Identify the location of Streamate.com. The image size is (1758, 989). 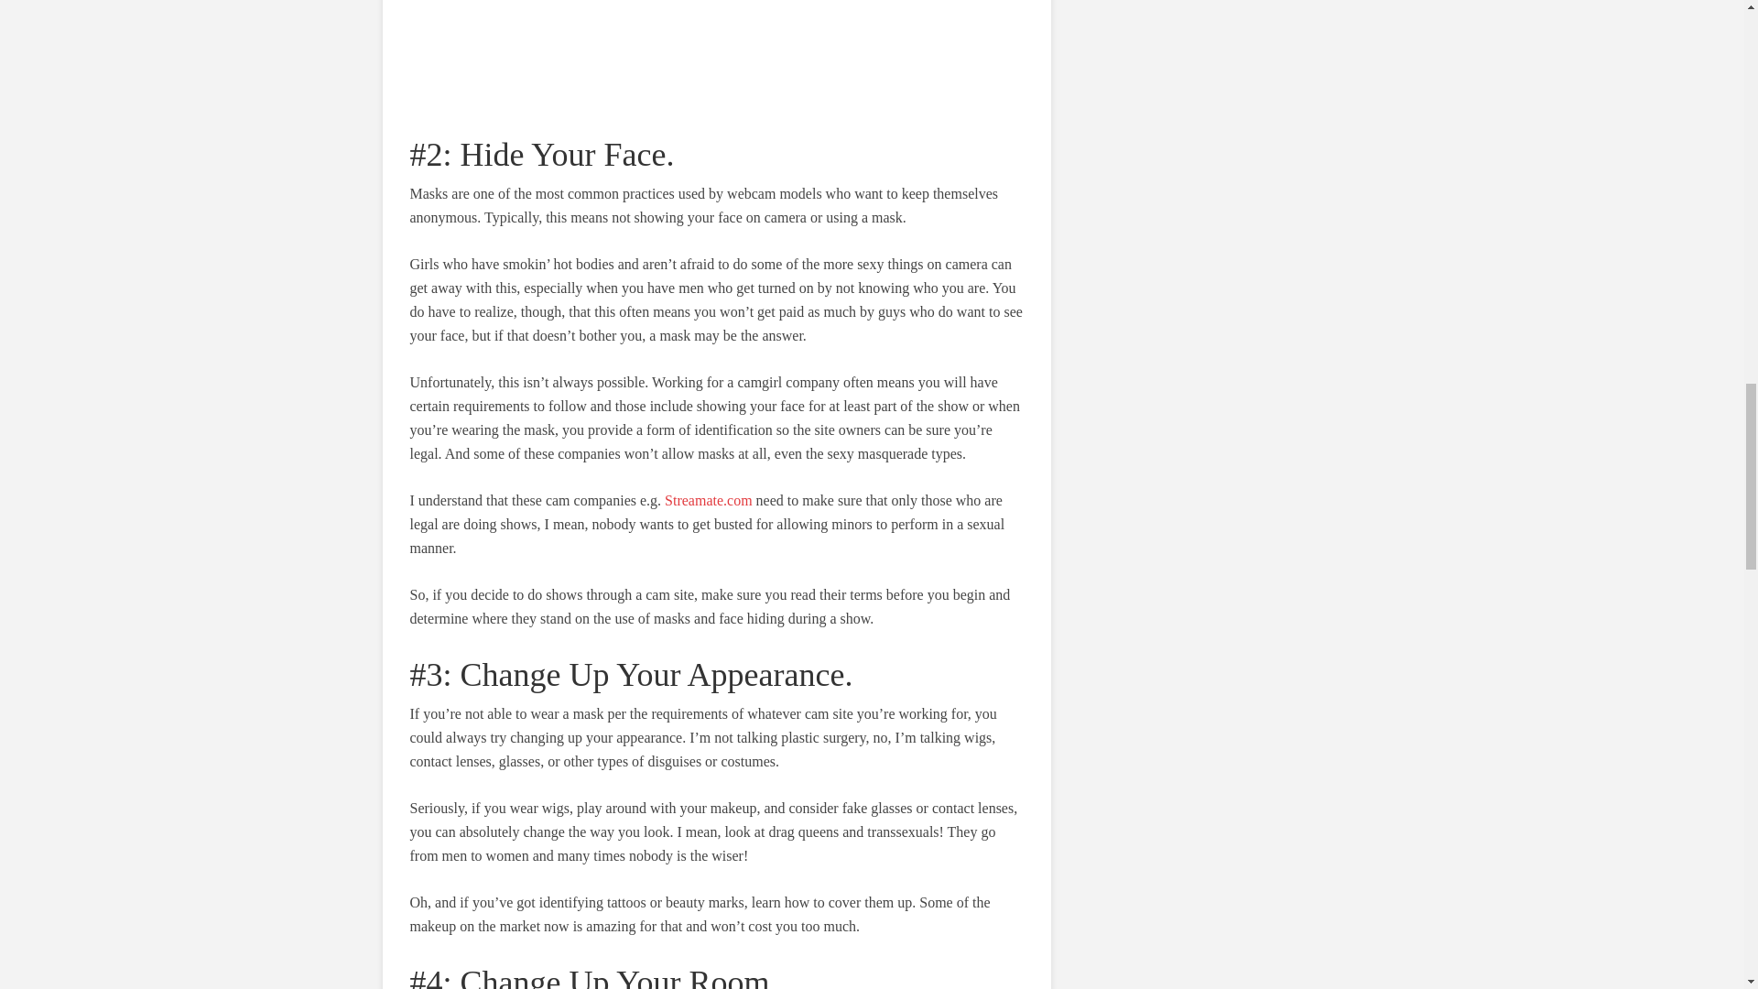
(708, 500).